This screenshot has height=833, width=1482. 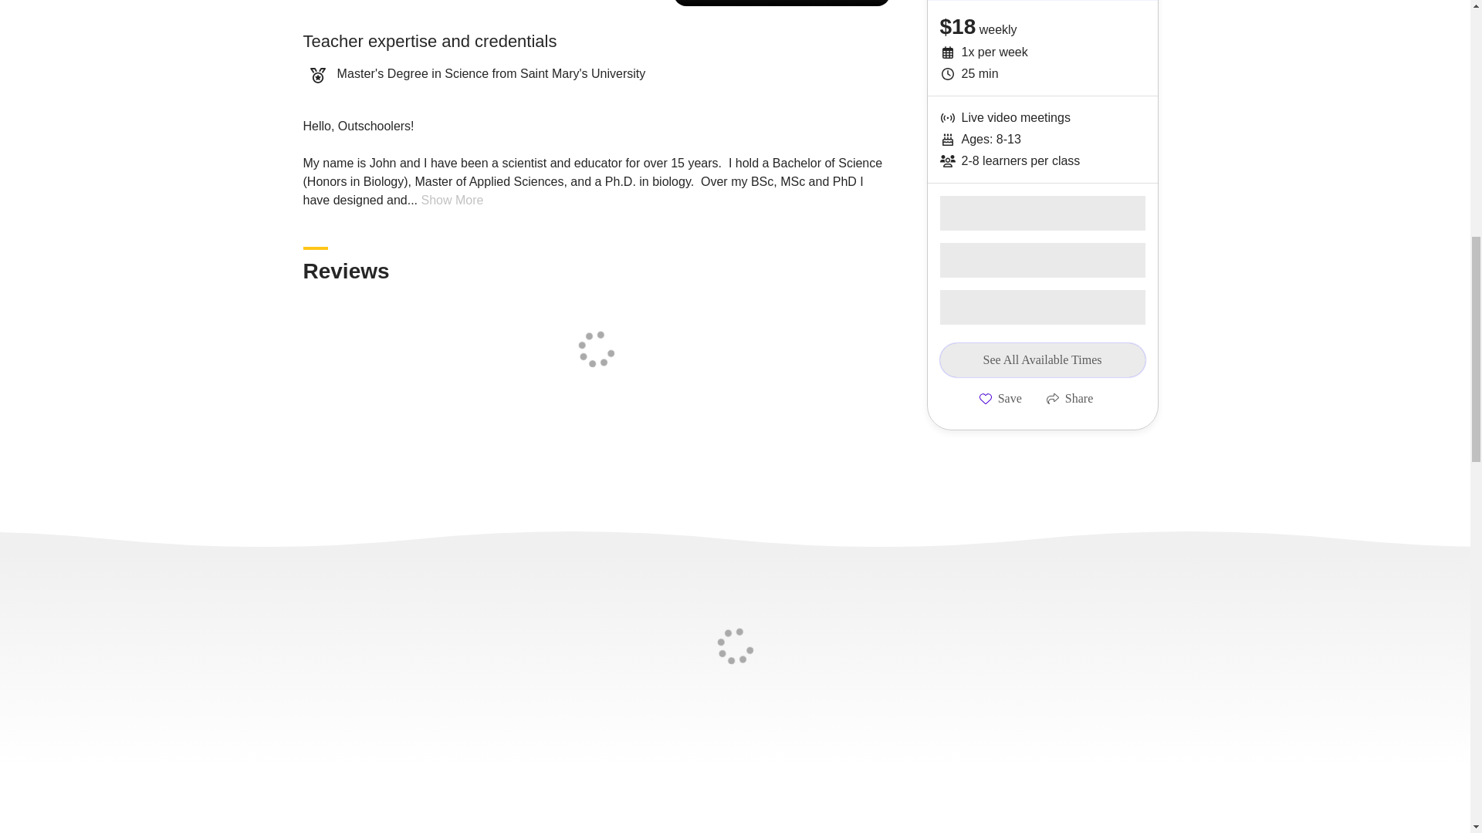 I want to click on Show More, so click(x=452, y=200).